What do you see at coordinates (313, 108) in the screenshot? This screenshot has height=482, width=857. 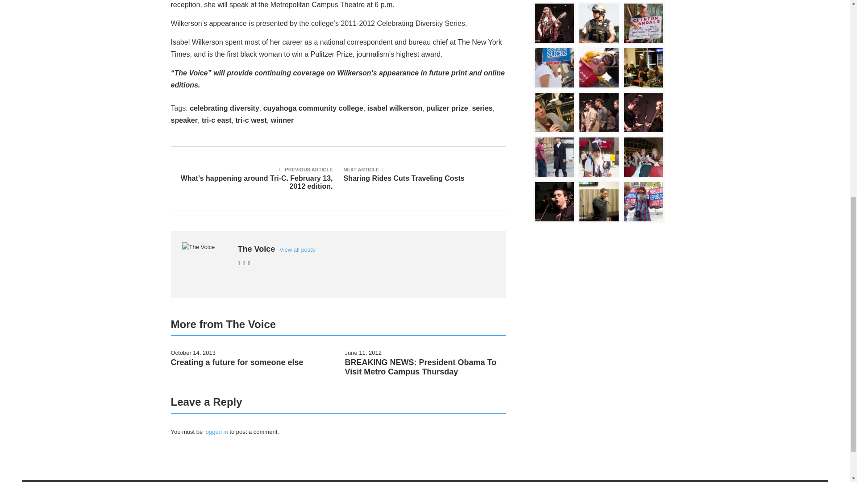 I see `tri-c east` at bounding box center [313, 108].